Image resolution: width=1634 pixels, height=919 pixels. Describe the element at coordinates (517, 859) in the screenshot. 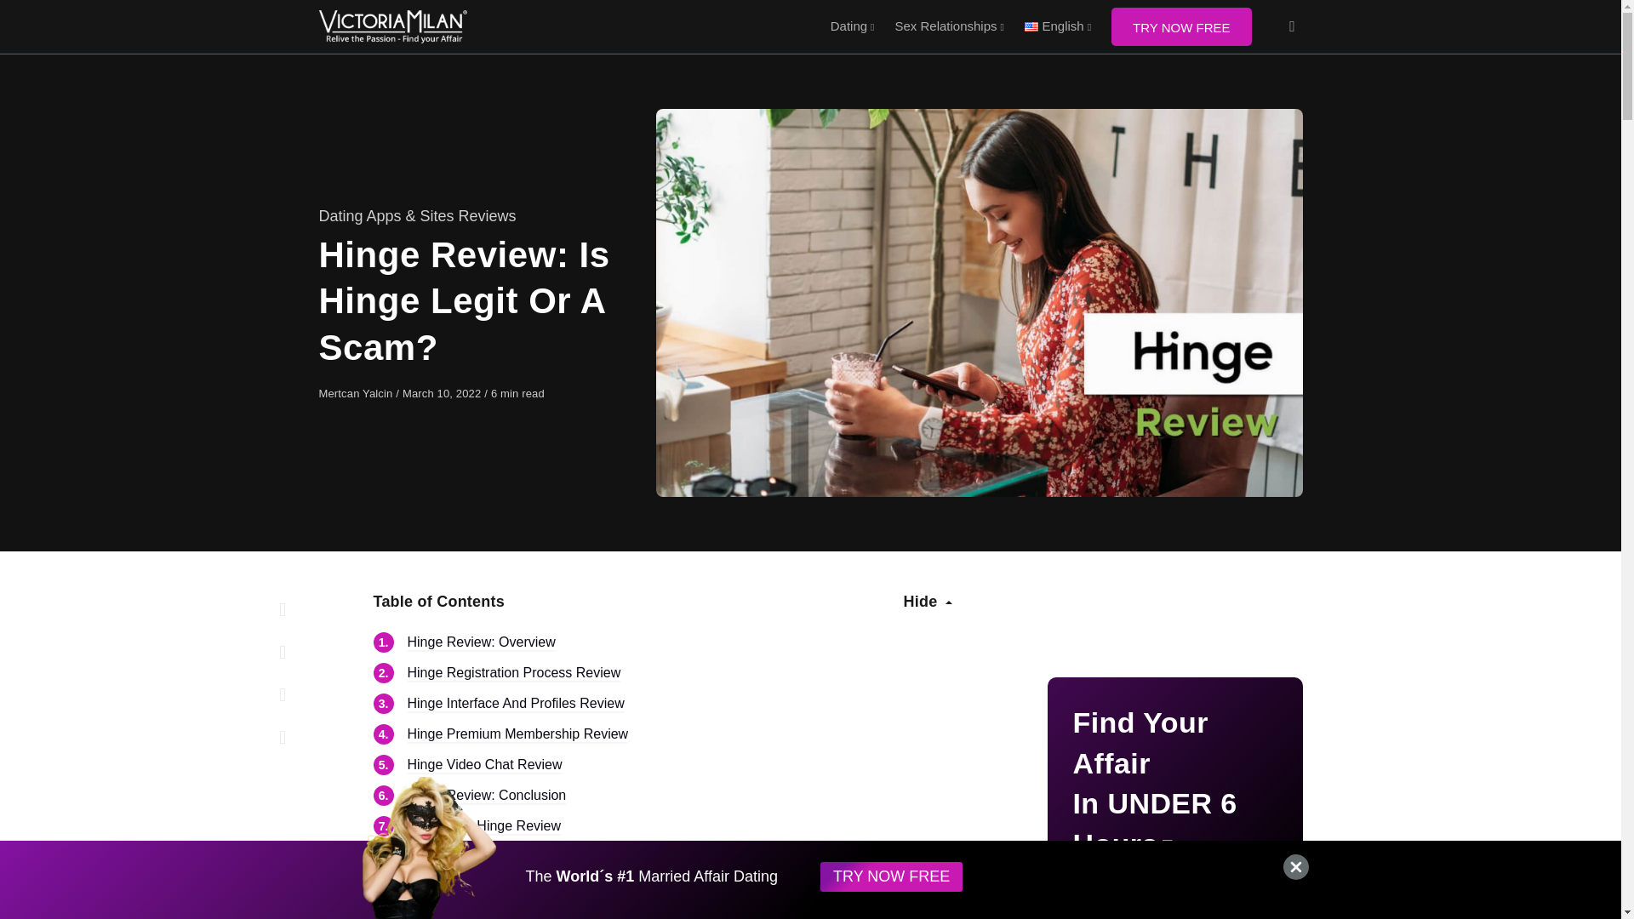

I see `Is Hinge a Good Dating Site?` at that location.